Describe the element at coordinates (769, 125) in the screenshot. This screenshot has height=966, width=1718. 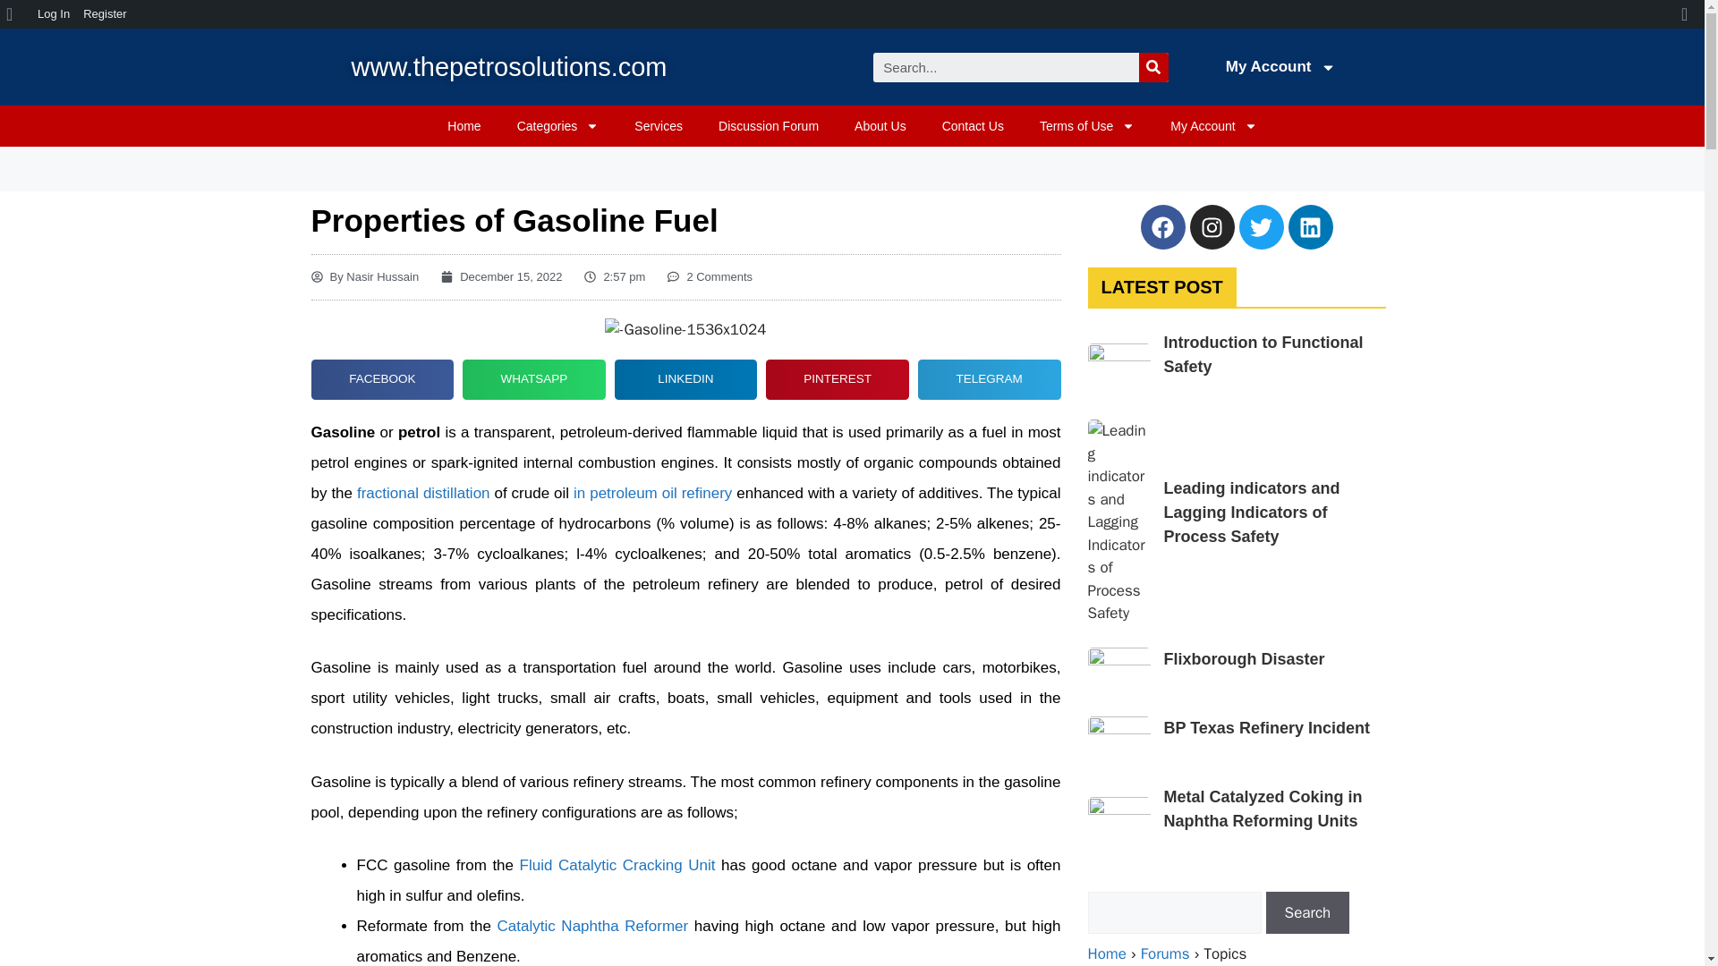
I see `Discussion Forum` at that location.